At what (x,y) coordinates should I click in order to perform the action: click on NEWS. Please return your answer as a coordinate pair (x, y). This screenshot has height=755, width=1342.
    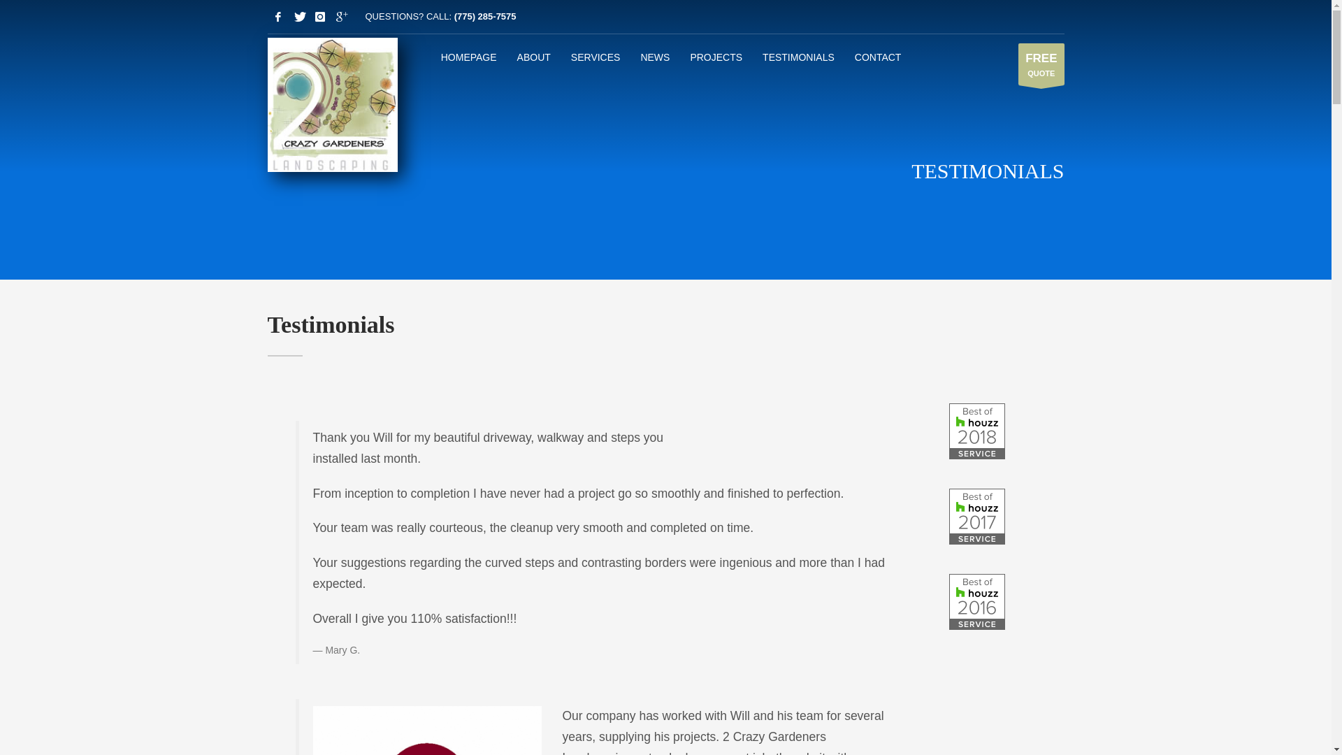
    Looking at the image, I should click on (655, 57).